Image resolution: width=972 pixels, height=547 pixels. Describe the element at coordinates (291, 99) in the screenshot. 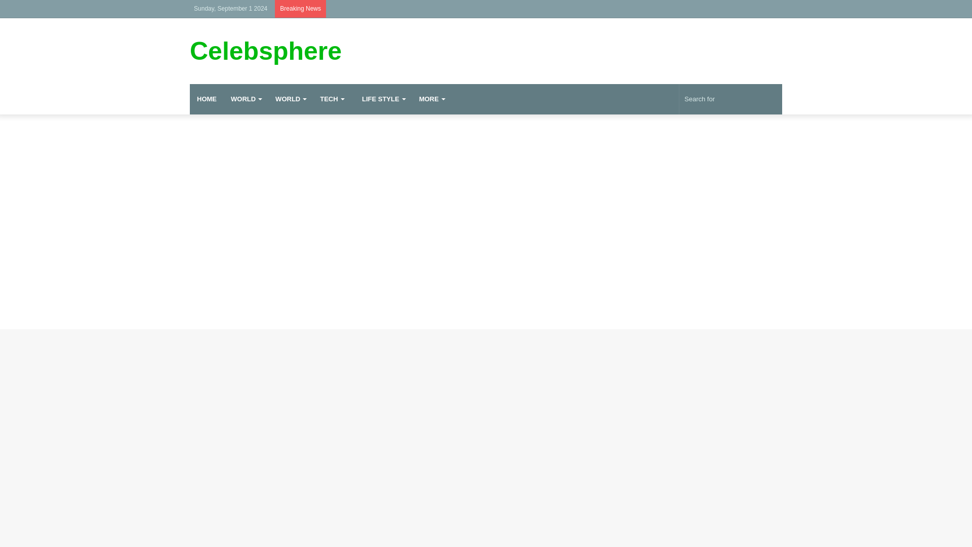

I see `WORLD` at that location.